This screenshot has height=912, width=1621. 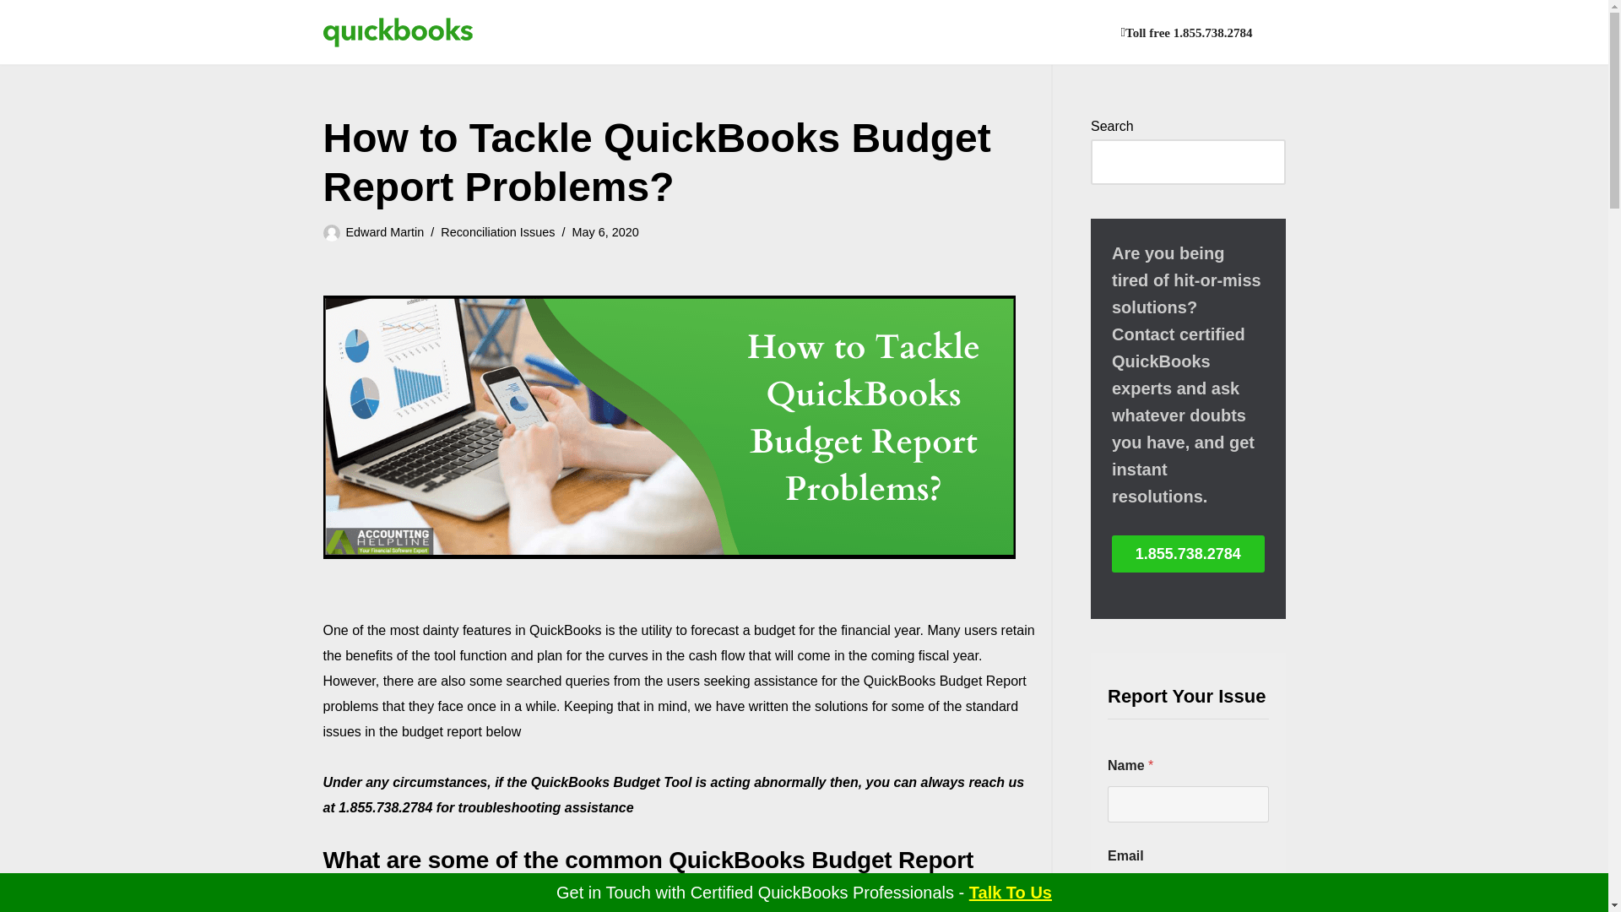 I want to click on Edward Martin, so click(x=385, y=231).